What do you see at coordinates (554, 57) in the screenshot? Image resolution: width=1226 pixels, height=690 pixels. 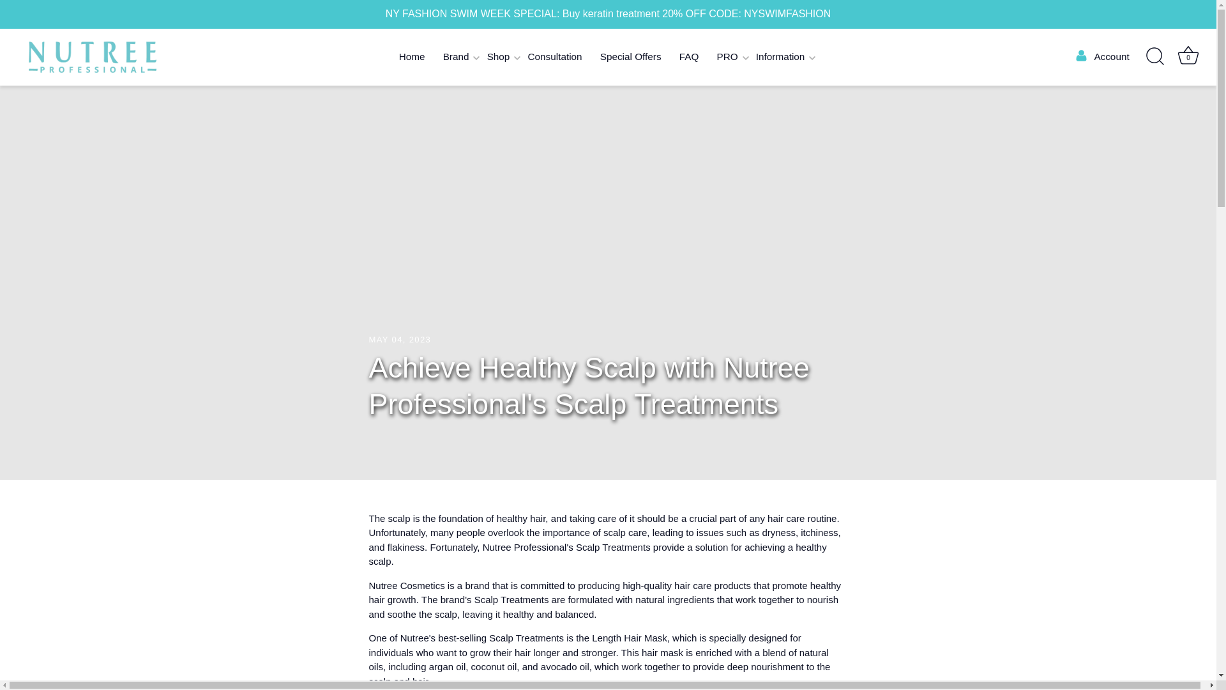 I see `Consultation` at bounding box center [554, 57].